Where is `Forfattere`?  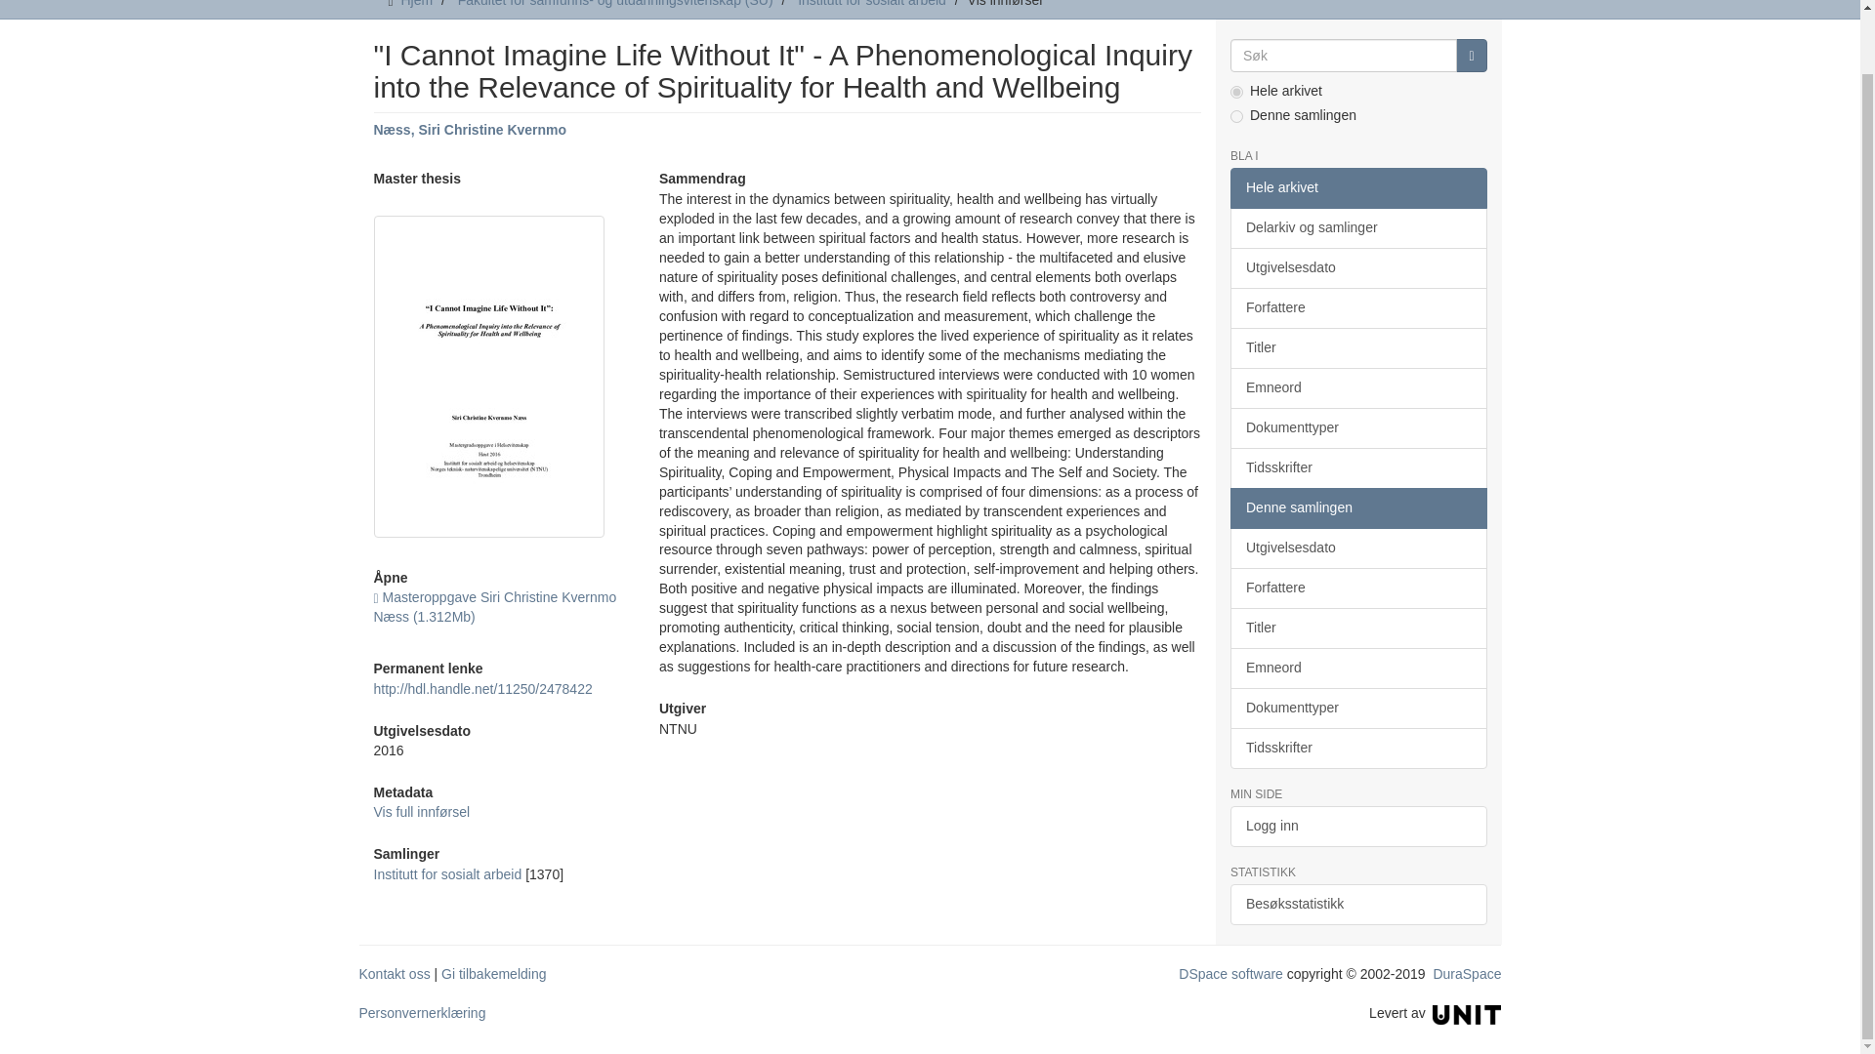 Forfattere is located at coordinates (1357, 307).